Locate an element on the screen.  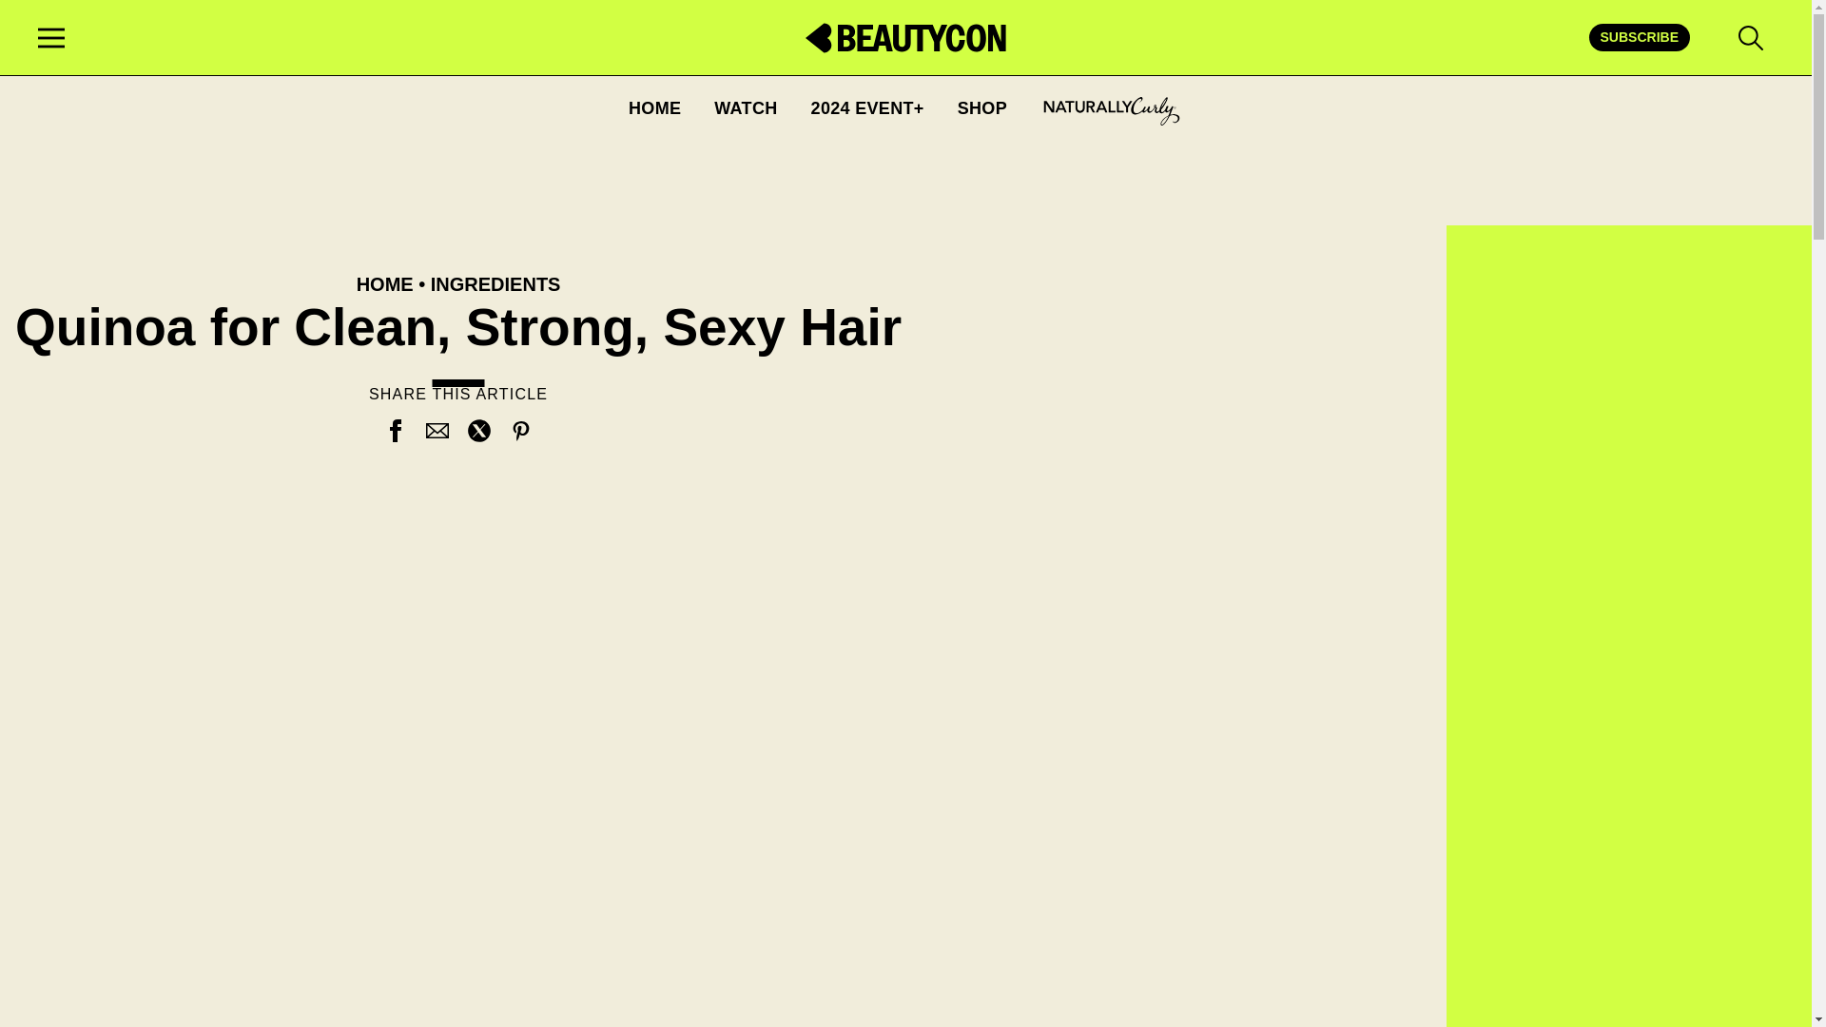
SUBSCRIBE is located at coordinates (1640, 36).